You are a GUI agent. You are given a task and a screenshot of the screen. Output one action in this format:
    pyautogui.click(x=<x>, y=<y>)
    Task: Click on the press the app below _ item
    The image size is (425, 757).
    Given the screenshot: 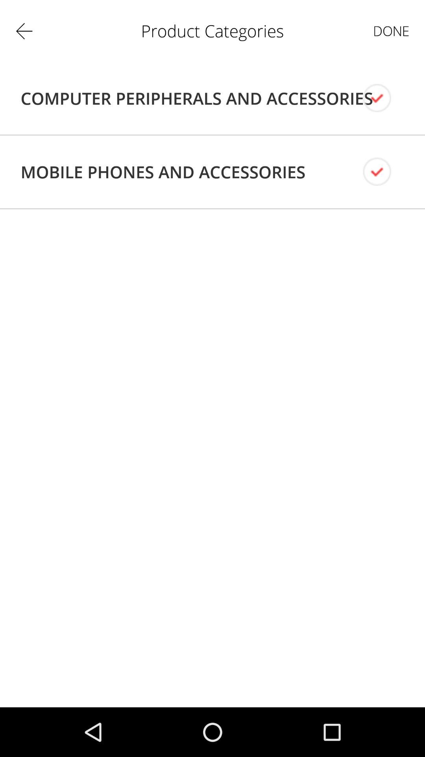 What is the action you would take?
    pyautogui.click(x=197, y=98)
    